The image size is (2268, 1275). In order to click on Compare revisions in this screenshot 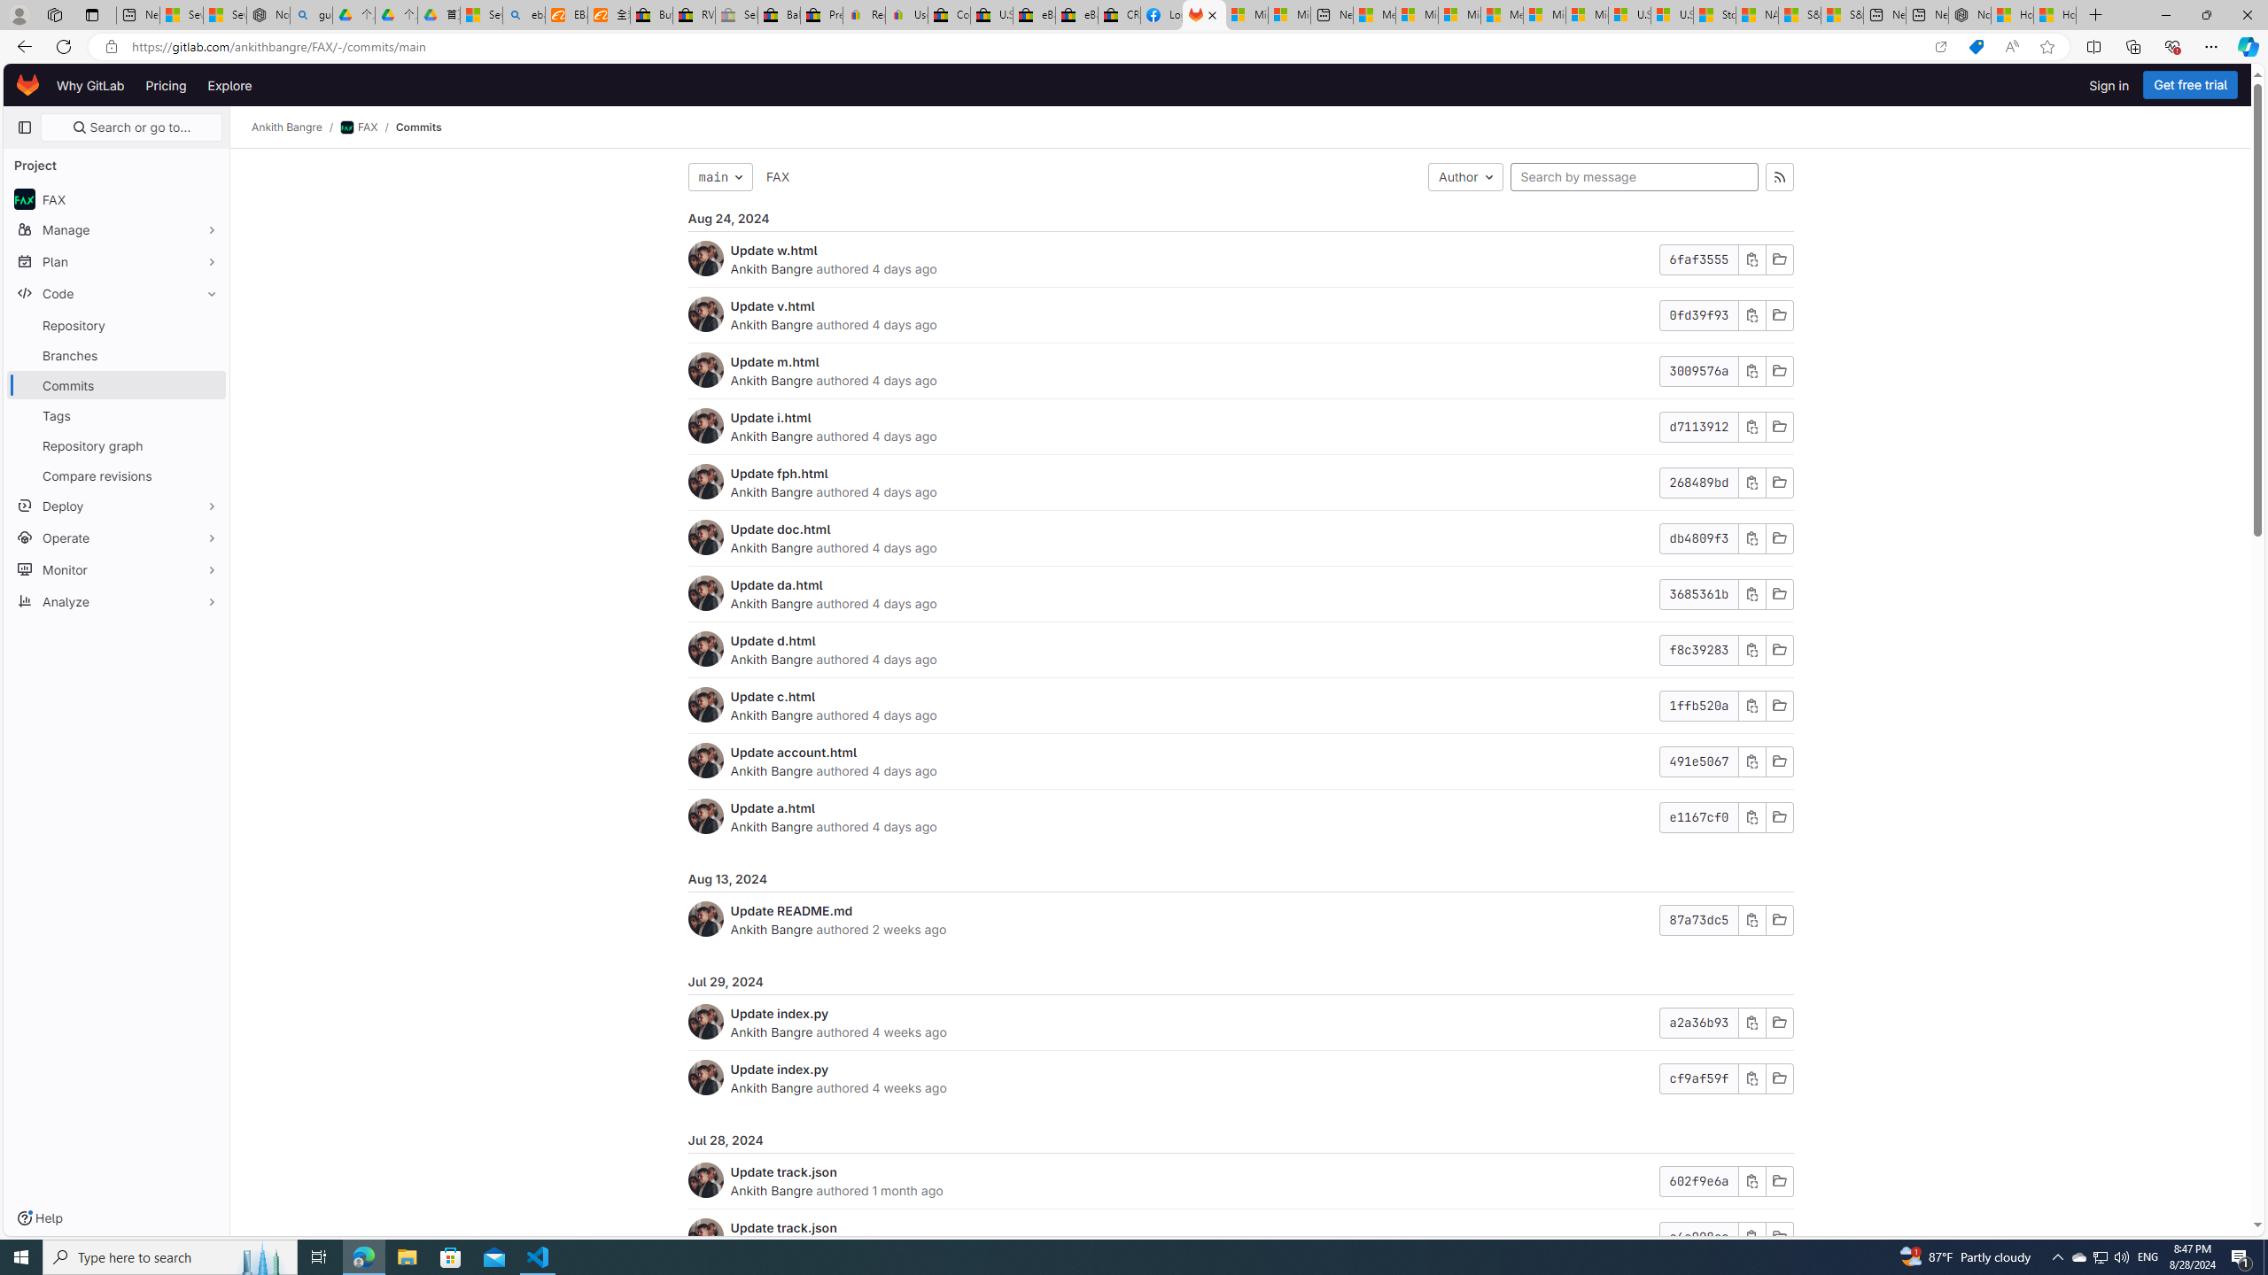, I will do `click(117, 475)`.